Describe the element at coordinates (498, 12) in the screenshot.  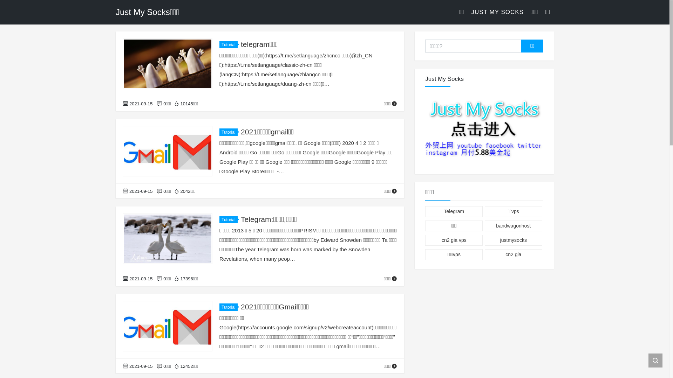
I see `JUST MY SOCKS` at that location.